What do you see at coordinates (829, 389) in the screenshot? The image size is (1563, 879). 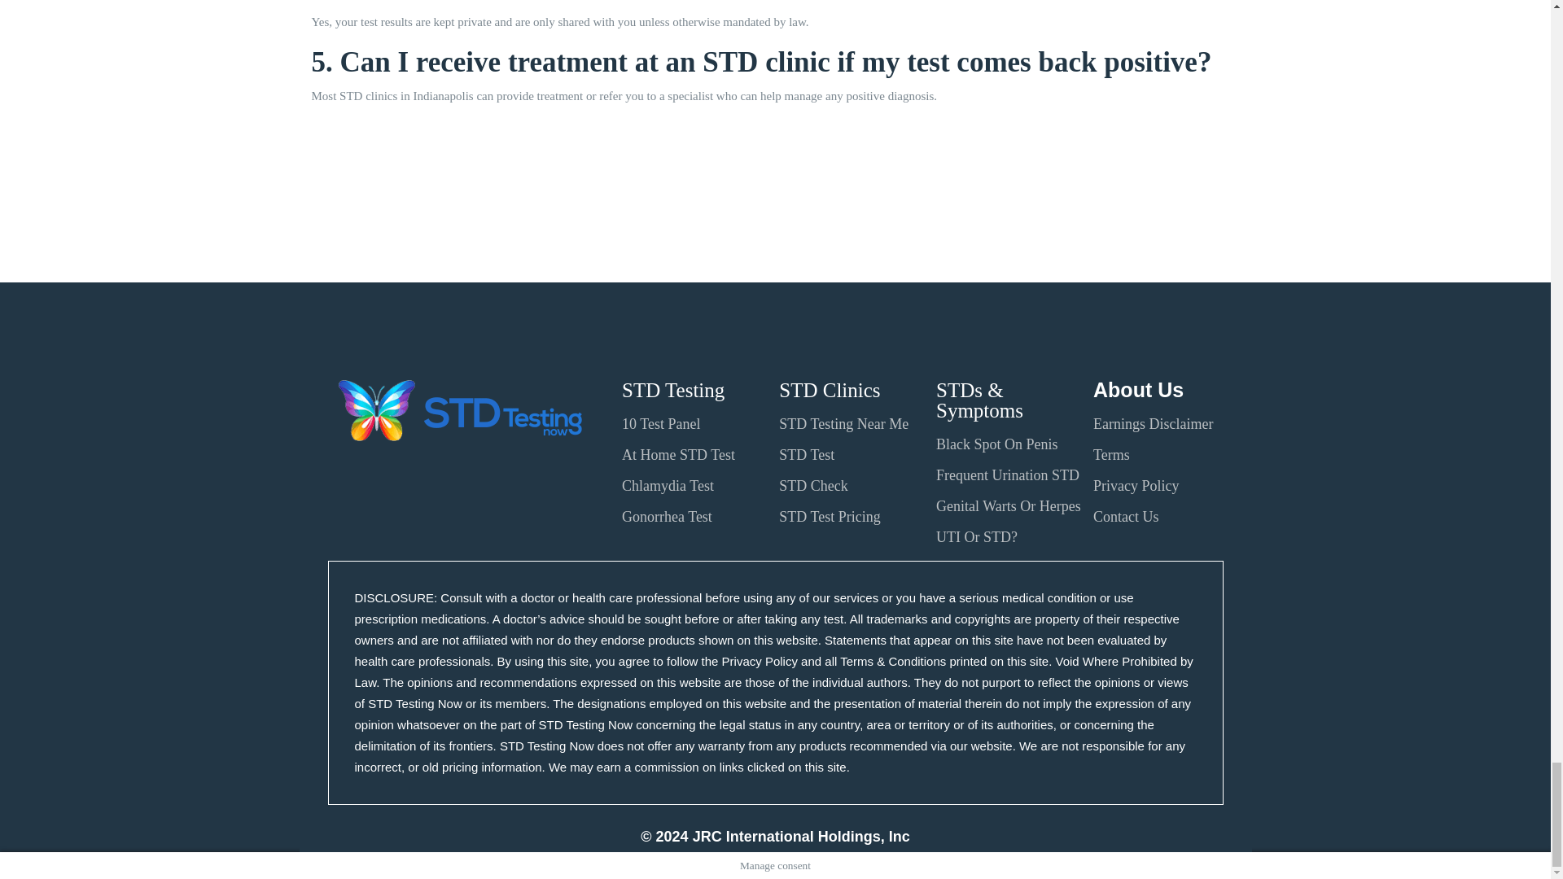 I see `STD Clinics` at bounding box center [829, 389].